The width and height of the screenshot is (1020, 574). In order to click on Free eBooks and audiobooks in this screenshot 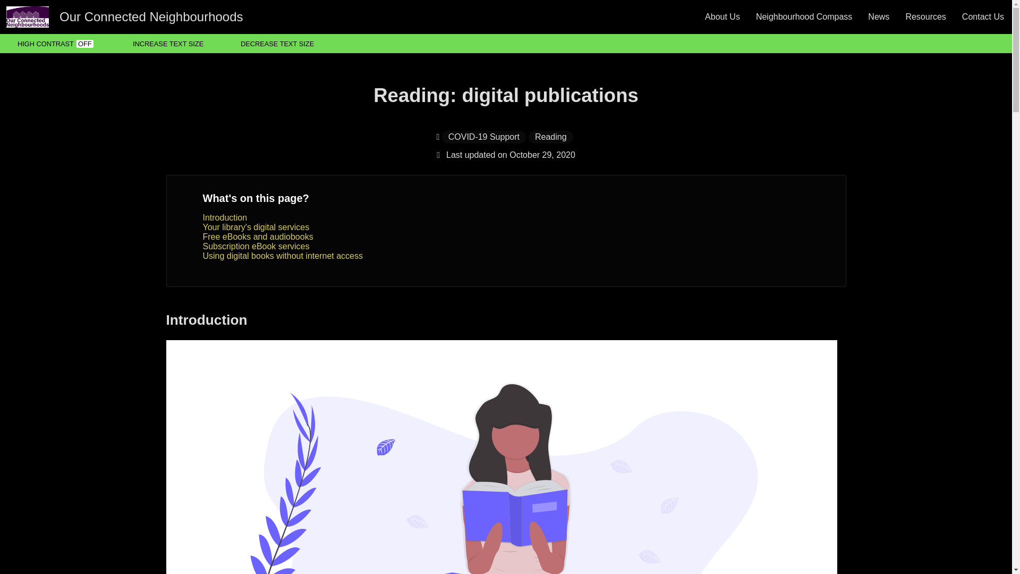, I will do `click(258, 237)`.